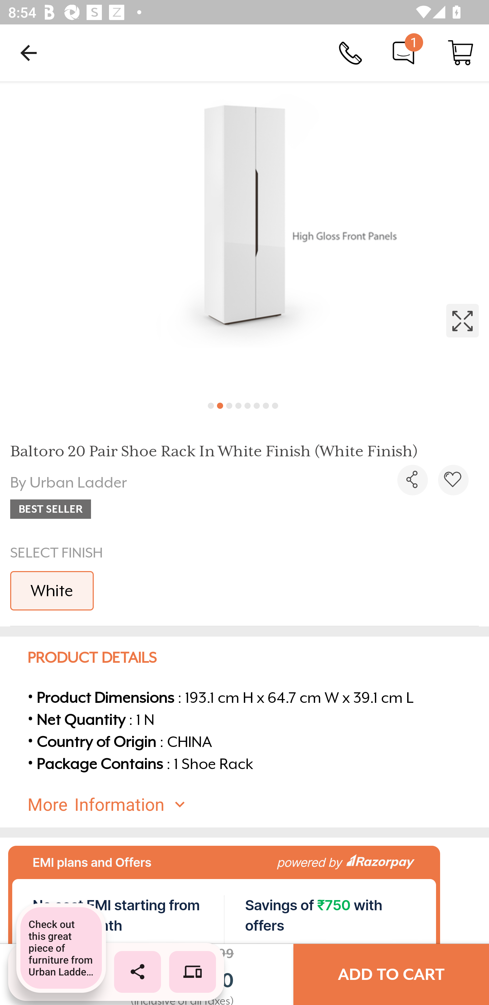  I want to click on ADD TO CART, so click(391, 974).